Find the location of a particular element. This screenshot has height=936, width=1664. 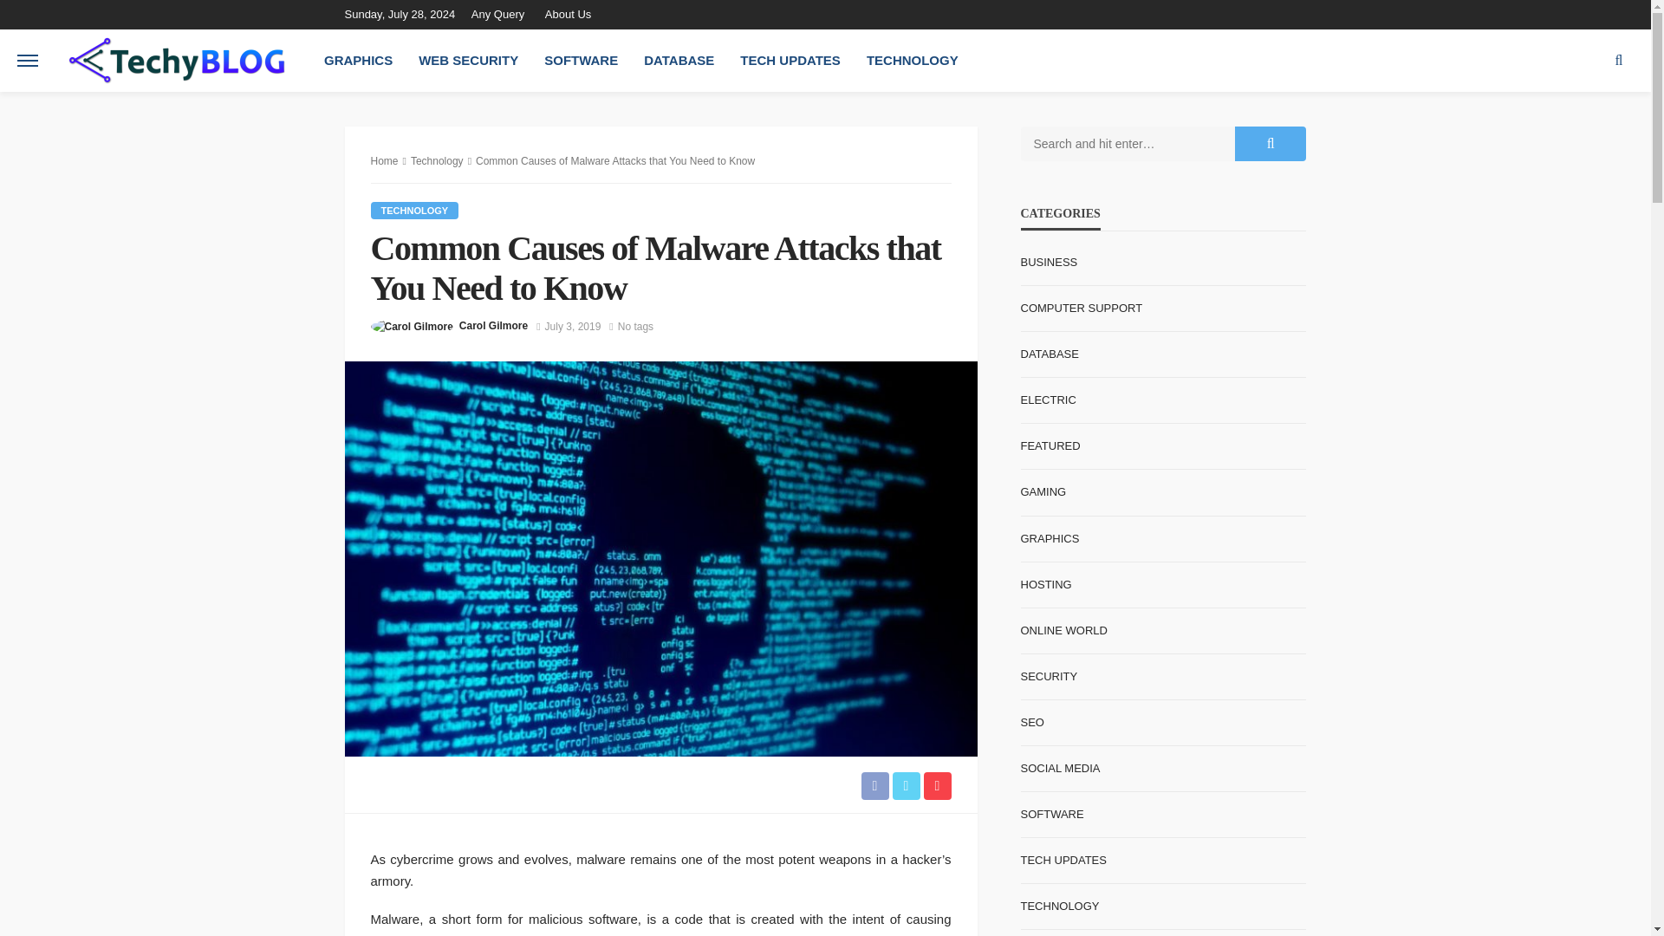

Carol Gilmore is located at coordinates (492, 326).